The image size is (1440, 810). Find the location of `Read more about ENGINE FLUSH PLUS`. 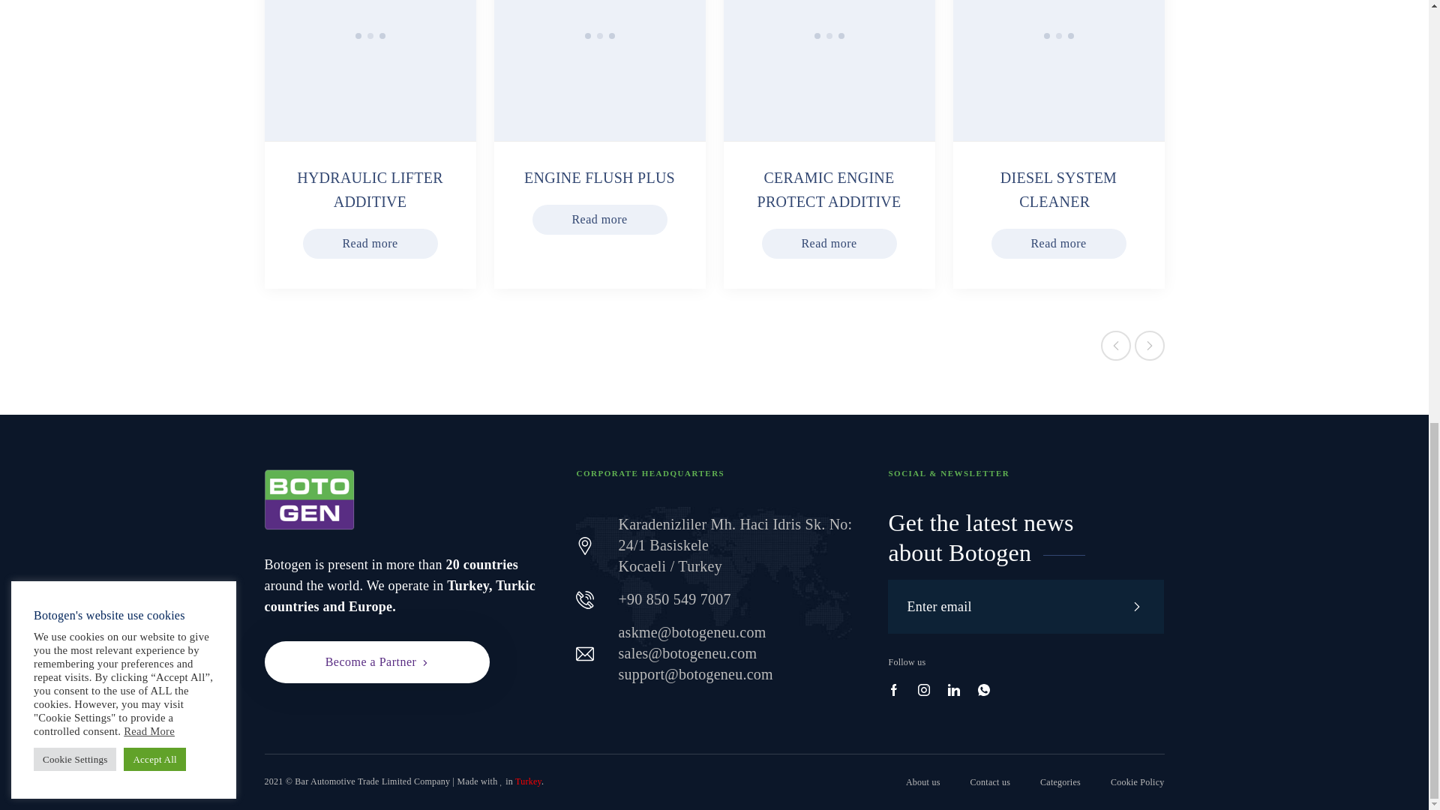

Read more about ENGINE FLUSH PLUS is located at coordinates (599, 177).